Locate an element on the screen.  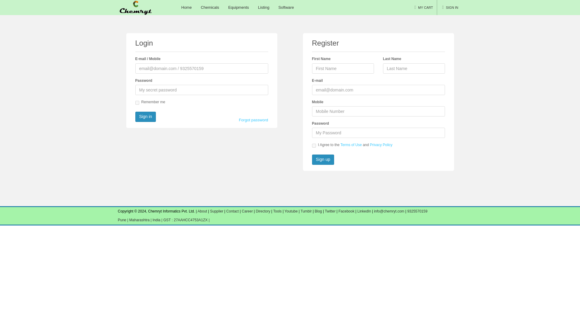
Home is located at coordinates (187, 7).